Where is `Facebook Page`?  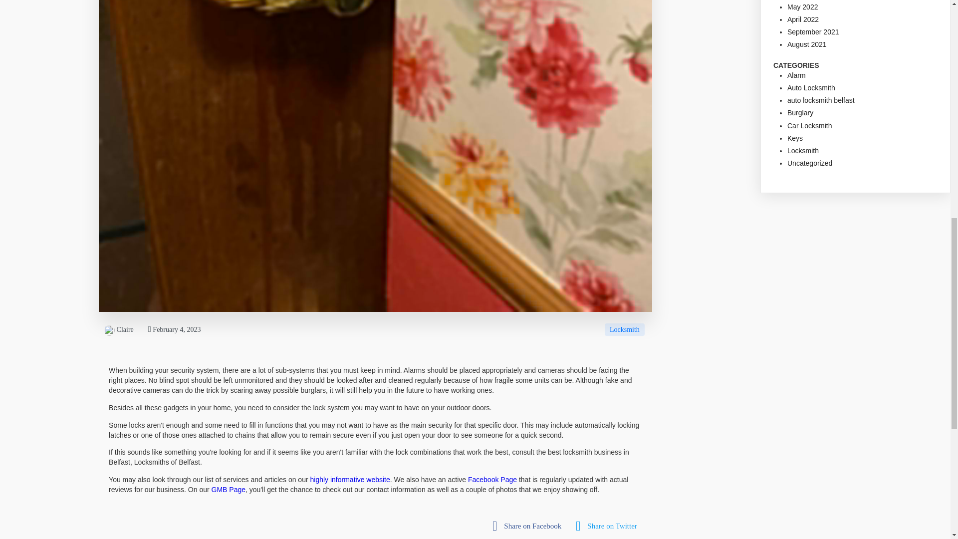 Facebook Page is located at coordinates (492, 479).